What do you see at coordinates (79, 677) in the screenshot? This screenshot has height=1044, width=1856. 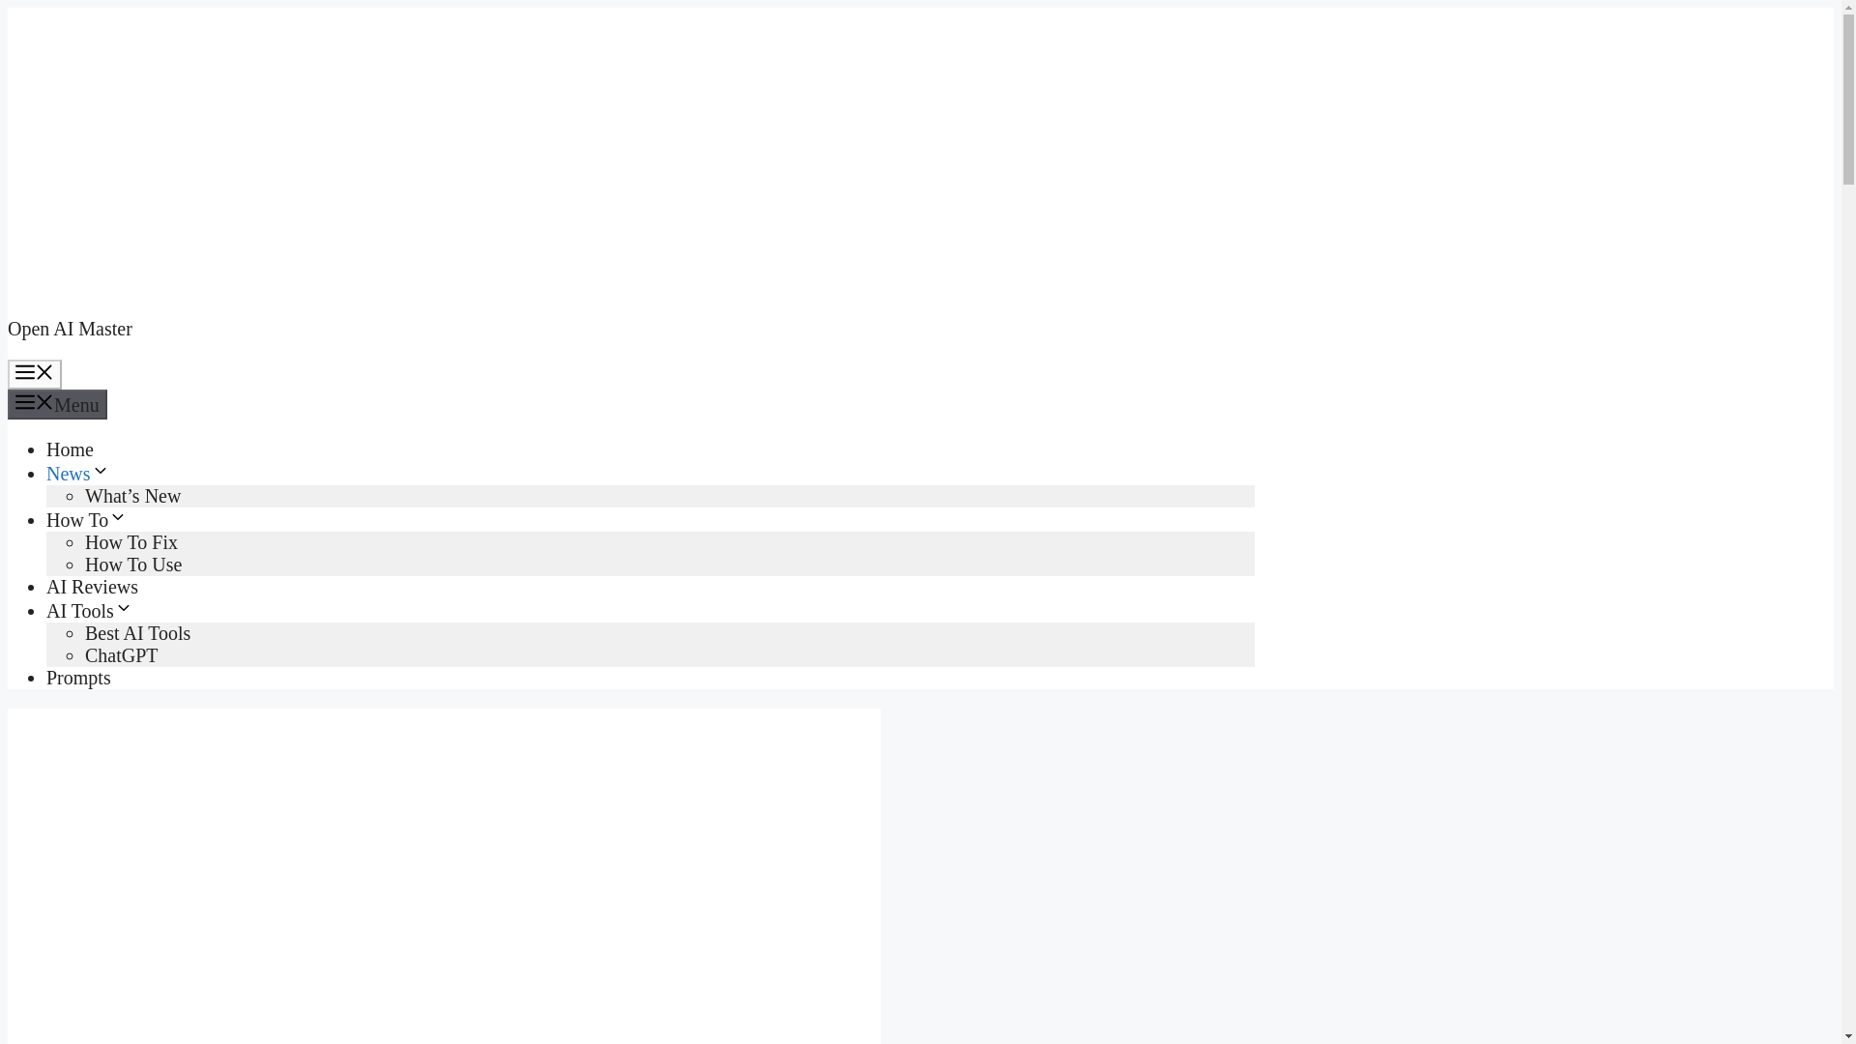 I see `Prompts` at bounding box center [79, 677].